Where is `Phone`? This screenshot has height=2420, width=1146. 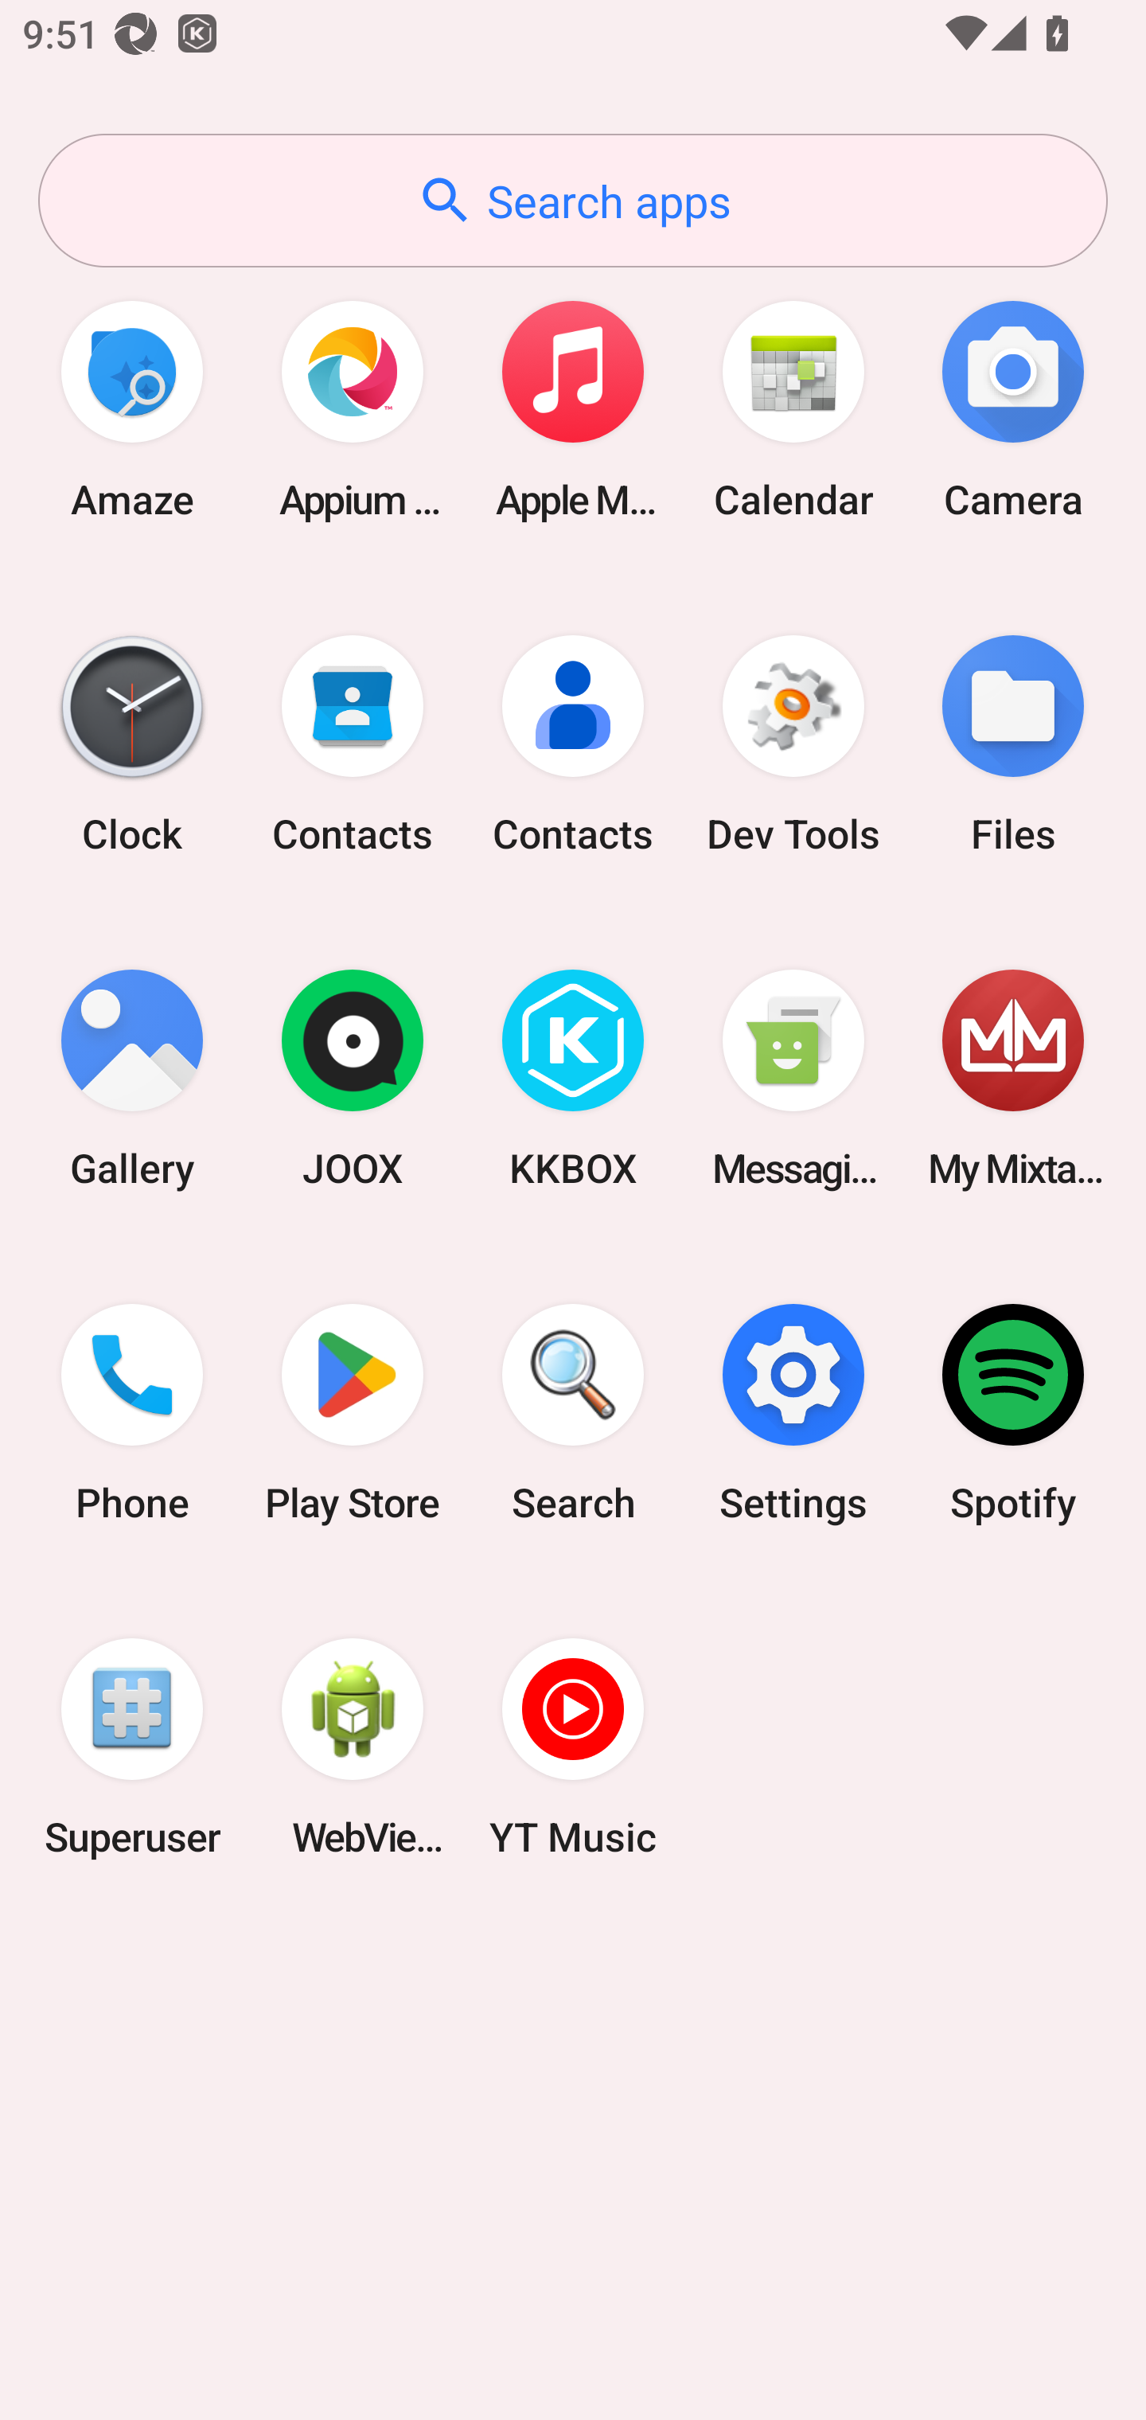
Phone is located at coordinates (132, 1413).